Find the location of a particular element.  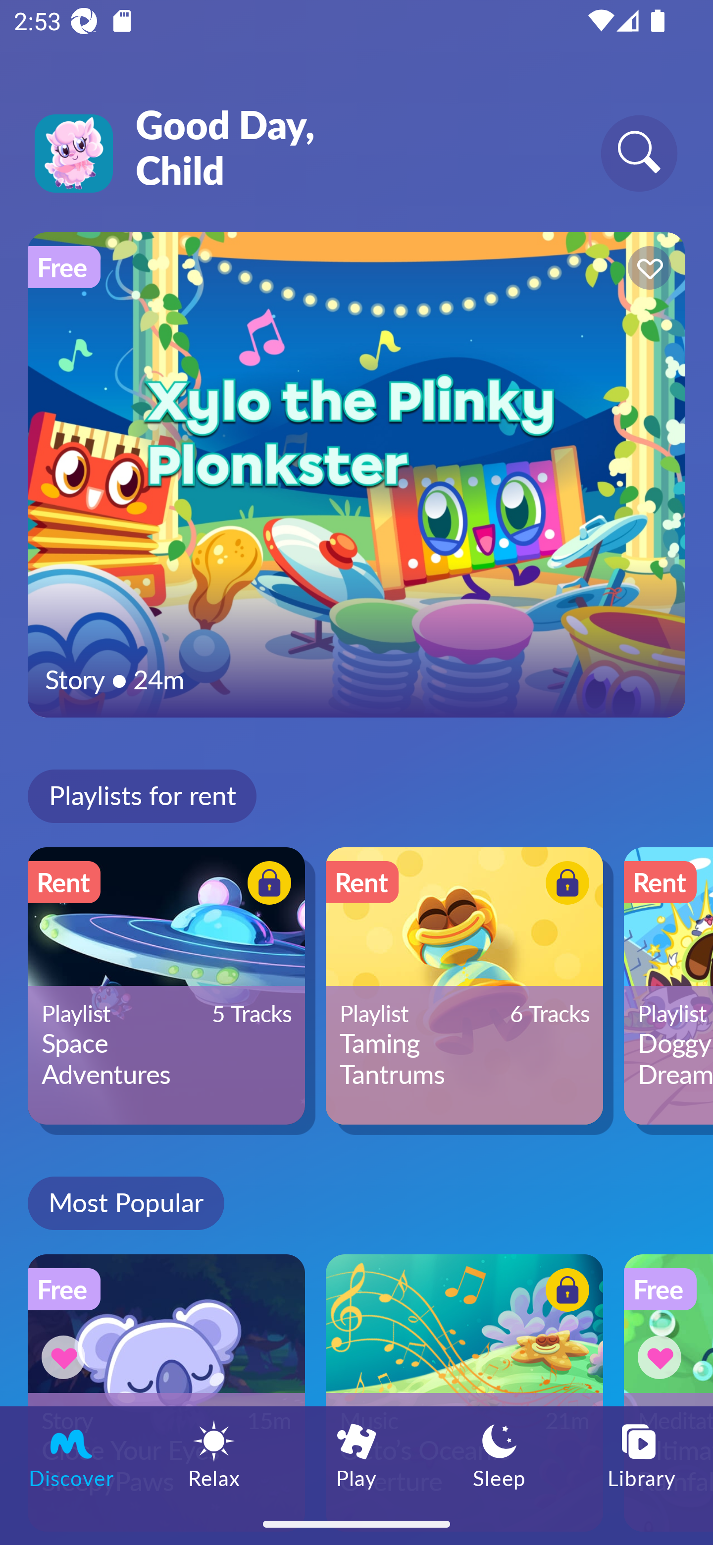

Search is located at coordinates (639, 153).